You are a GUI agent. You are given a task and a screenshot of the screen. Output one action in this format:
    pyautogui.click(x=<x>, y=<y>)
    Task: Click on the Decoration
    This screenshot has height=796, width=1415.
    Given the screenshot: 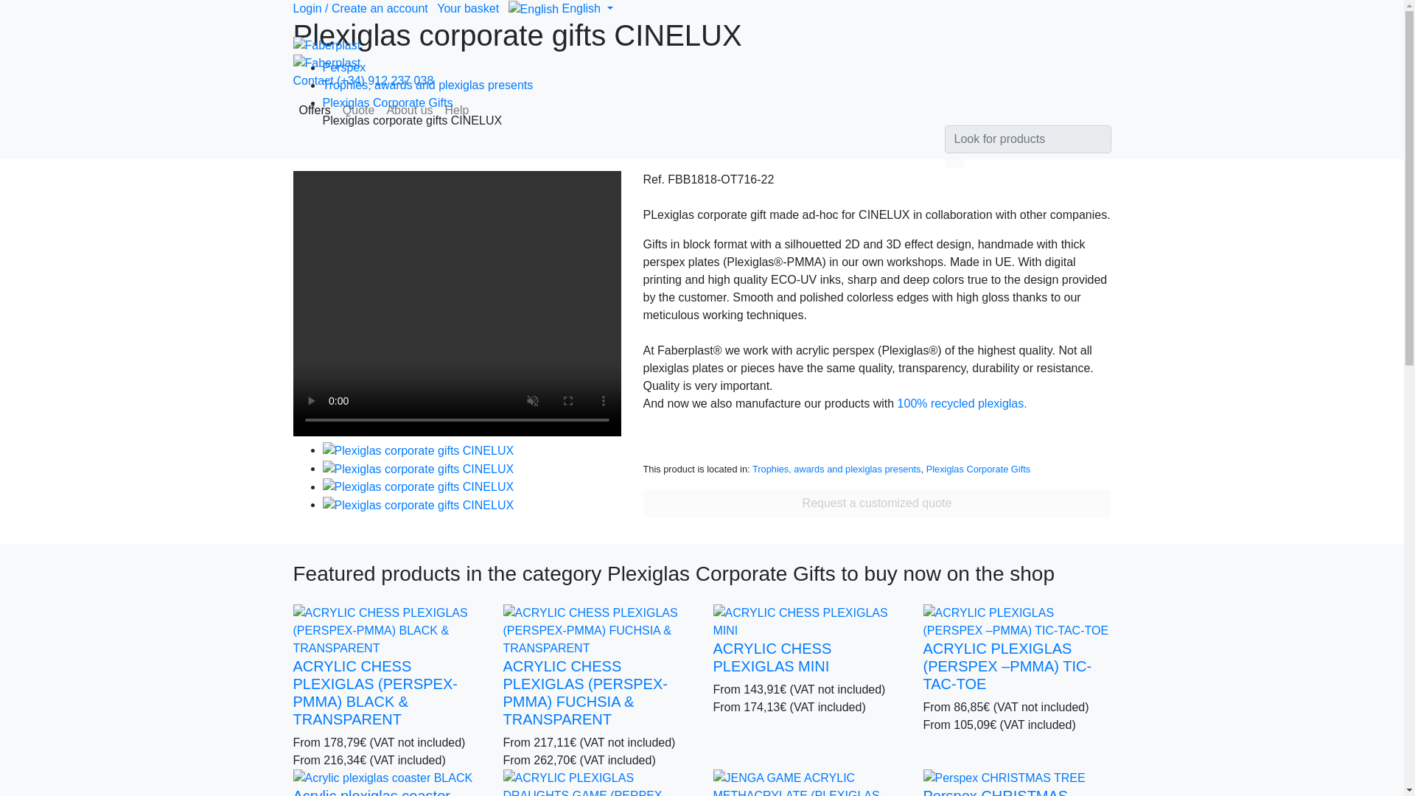 What is the action you would take?
    pyautogui.click(x=532, y=148)
    